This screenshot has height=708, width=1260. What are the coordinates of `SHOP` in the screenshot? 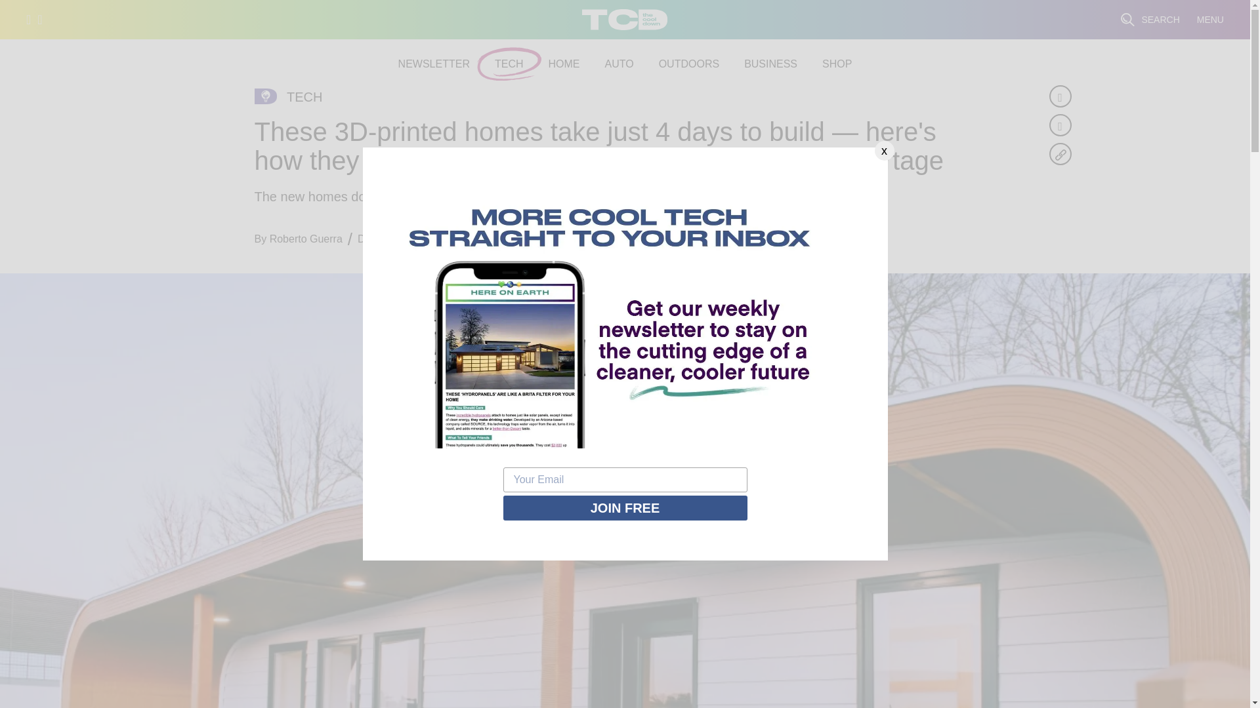 It's located at (837, 64).